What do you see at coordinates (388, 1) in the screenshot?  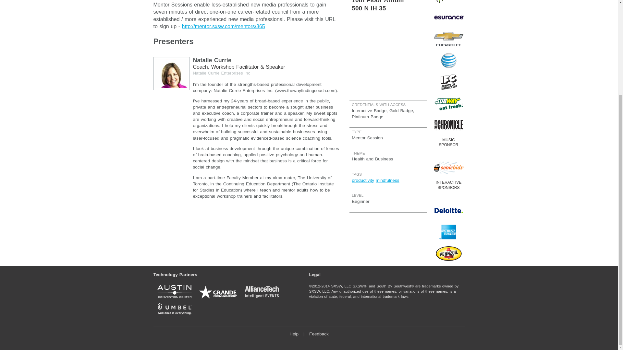 I see `Hilton Garden Inn` at bounding box center [388, 1].